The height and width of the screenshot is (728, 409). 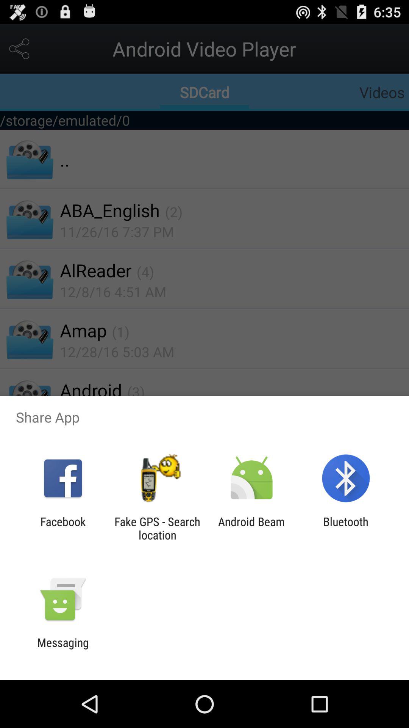 I want to click on flip to bluetooth item, so click(x=345, y=528).